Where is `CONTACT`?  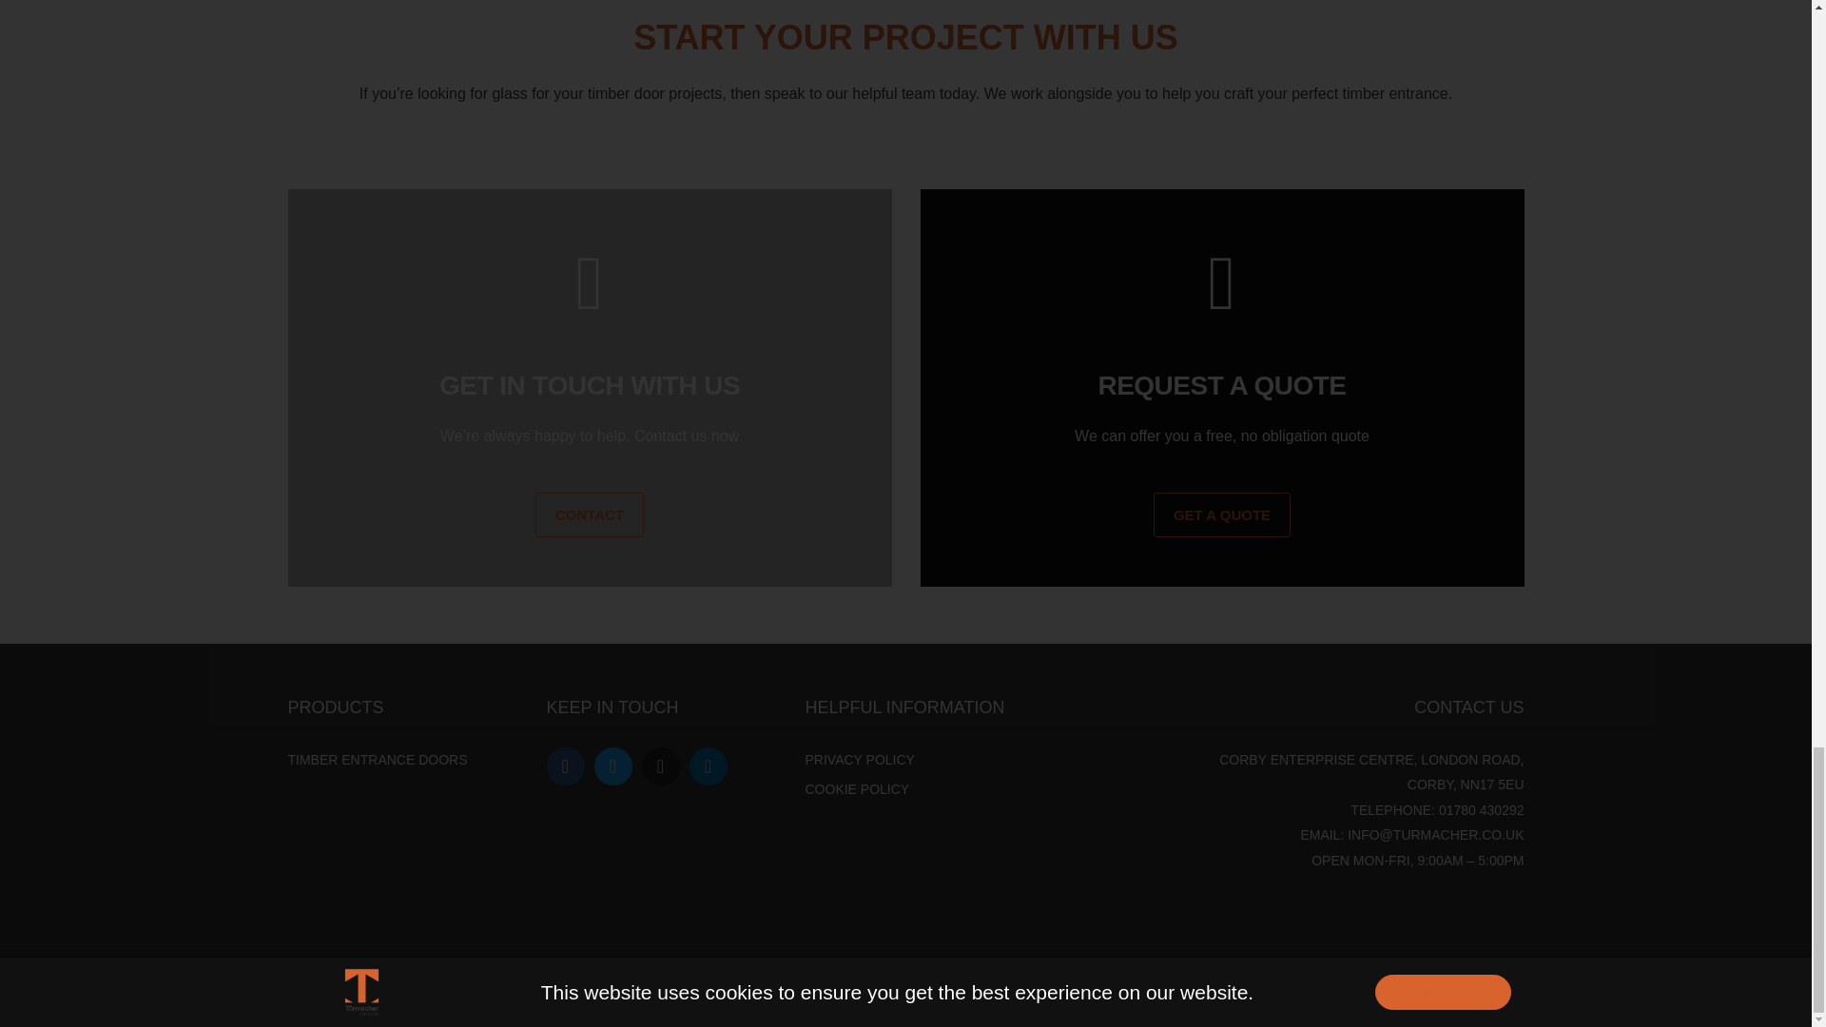
CONTACT is located at coordinates (590, 514).